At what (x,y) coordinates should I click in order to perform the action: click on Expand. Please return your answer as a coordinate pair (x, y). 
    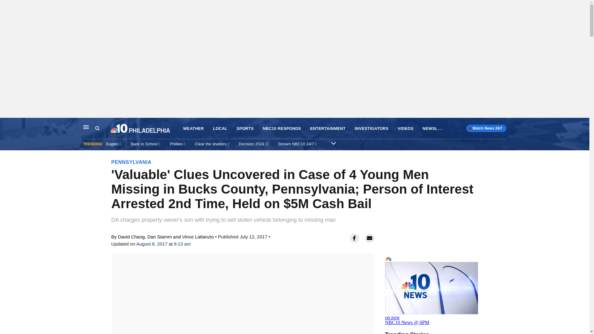
    Looking at the image, I should click on (334, 143).